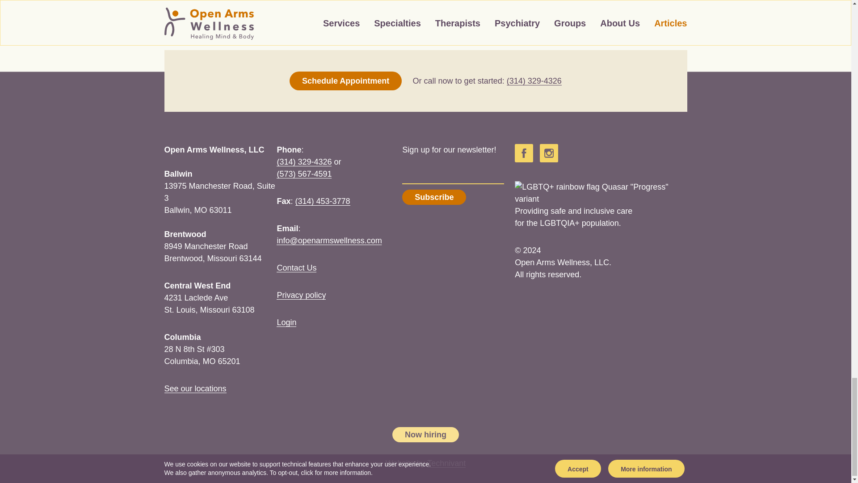  Describe the element at coordinates (345, 80) in the screenshot. I see `Schedule Appointment` at that location.